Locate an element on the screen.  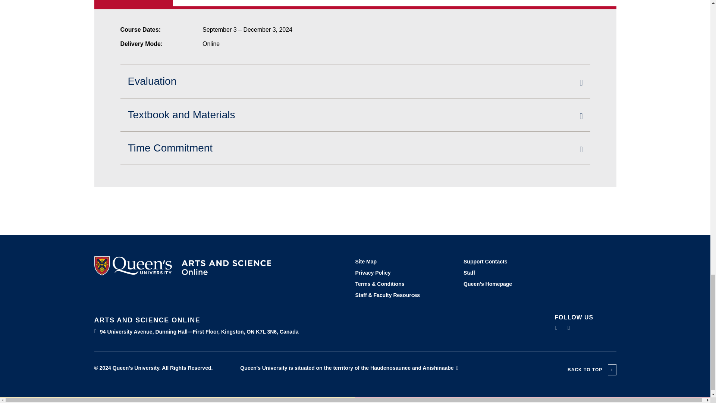
Queen's University is located at coordinates (135, 265).